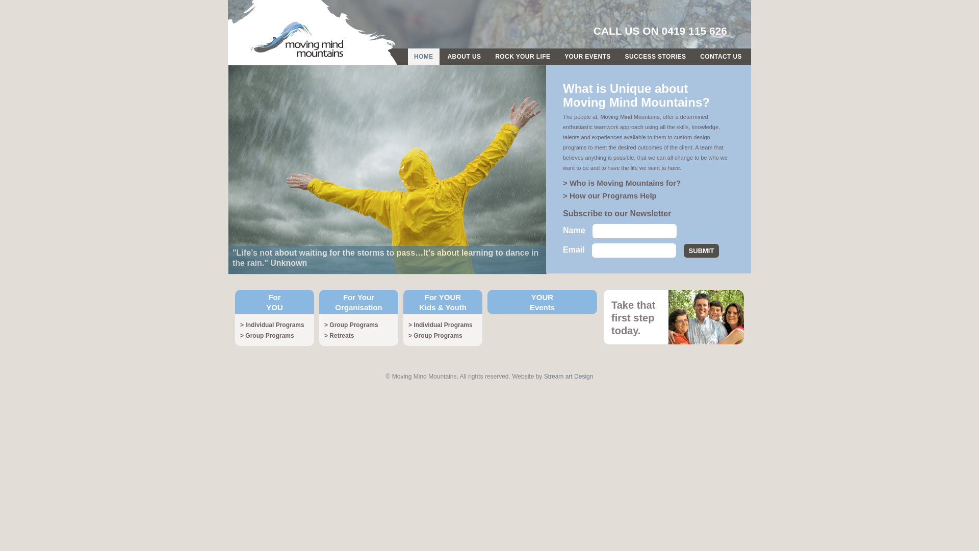 The height and width of the screenshot is (551, 979). I want to click on > Group Programs, so click(435, 336).